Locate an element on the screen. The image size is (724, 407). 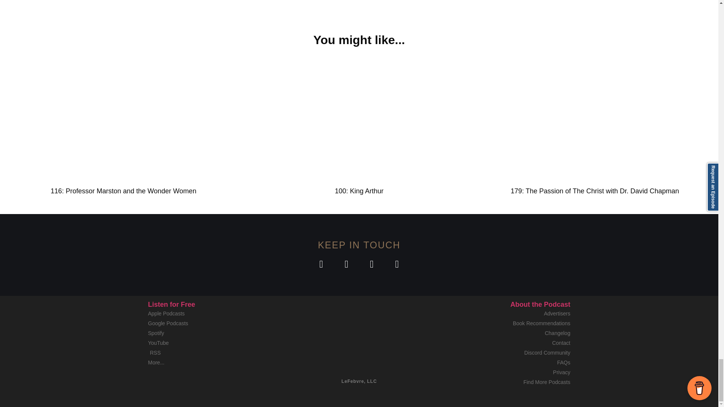
116: Professor Marston and the Wonder Women is located at coordinates (123, 191).